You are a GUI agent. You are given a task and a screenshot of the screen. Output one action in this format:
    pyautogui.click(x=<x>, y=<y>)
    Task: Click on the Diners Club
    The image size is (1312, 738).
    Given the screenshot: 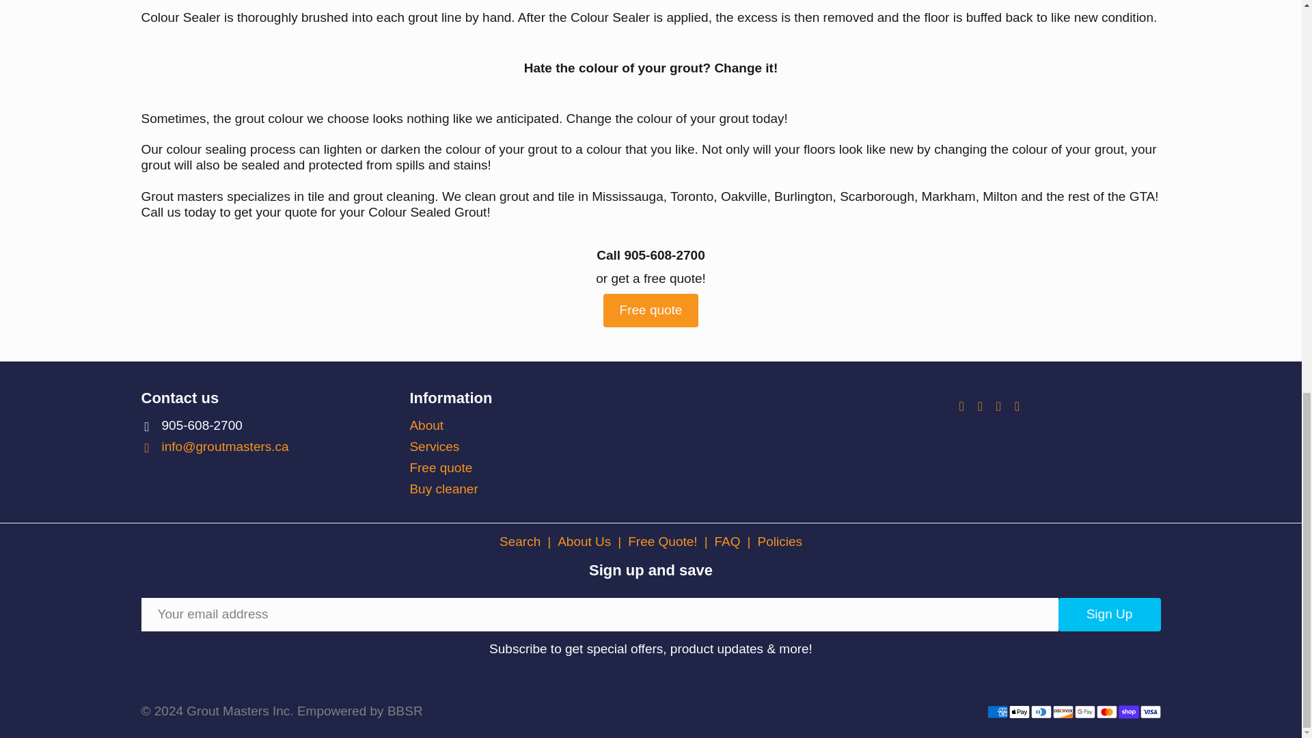 What is the action you would take?
    pyautogui.click(x=1040, y=712)
    